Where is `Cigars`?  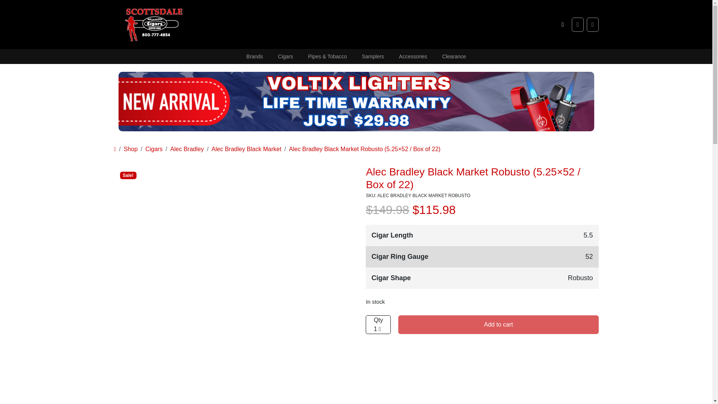
Cigars is located at coordinates (154, 149).